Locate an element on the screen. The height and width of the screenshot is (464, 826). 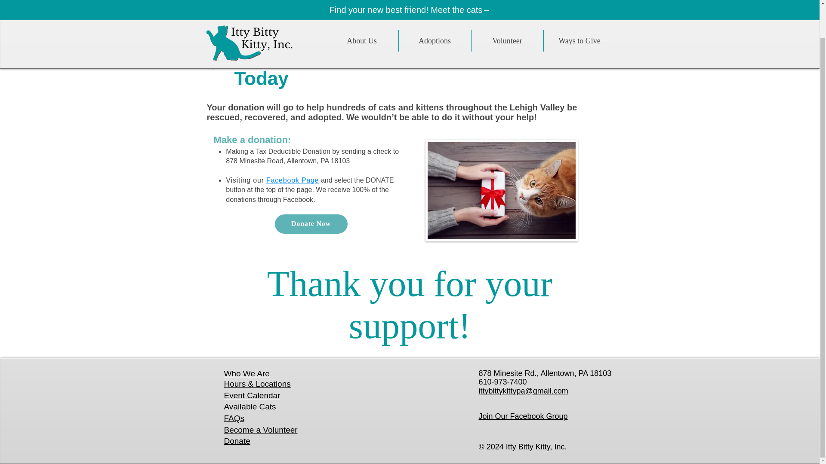
About Us is located at coordinates (361, 8).